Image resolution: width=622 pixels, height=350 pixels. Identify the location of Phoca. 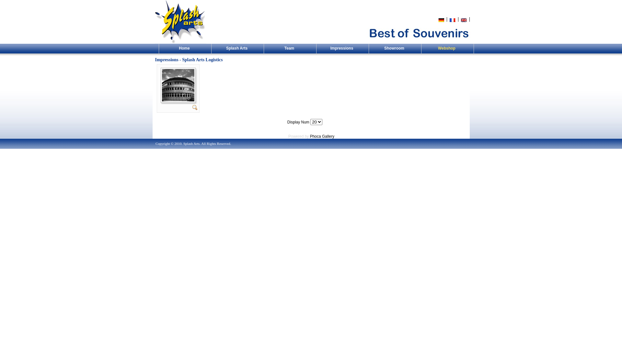
(316, 136).